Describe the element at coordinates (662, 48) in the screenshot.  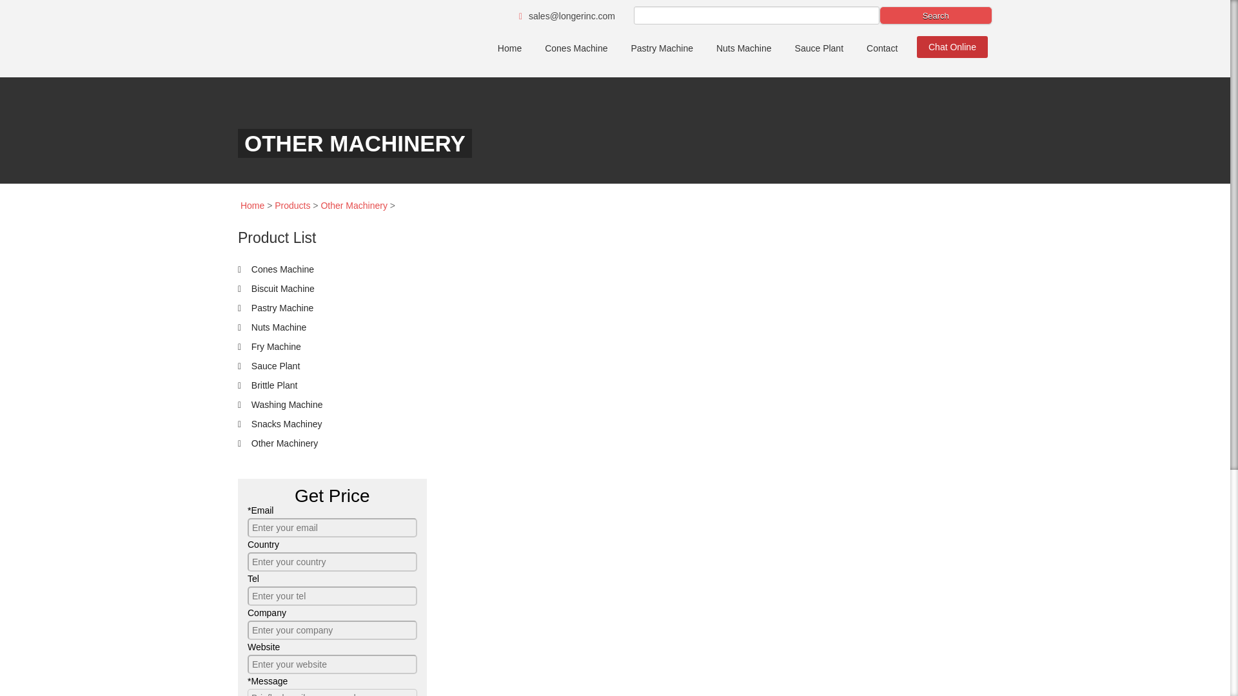
I see `Pastry Machine` at that location.